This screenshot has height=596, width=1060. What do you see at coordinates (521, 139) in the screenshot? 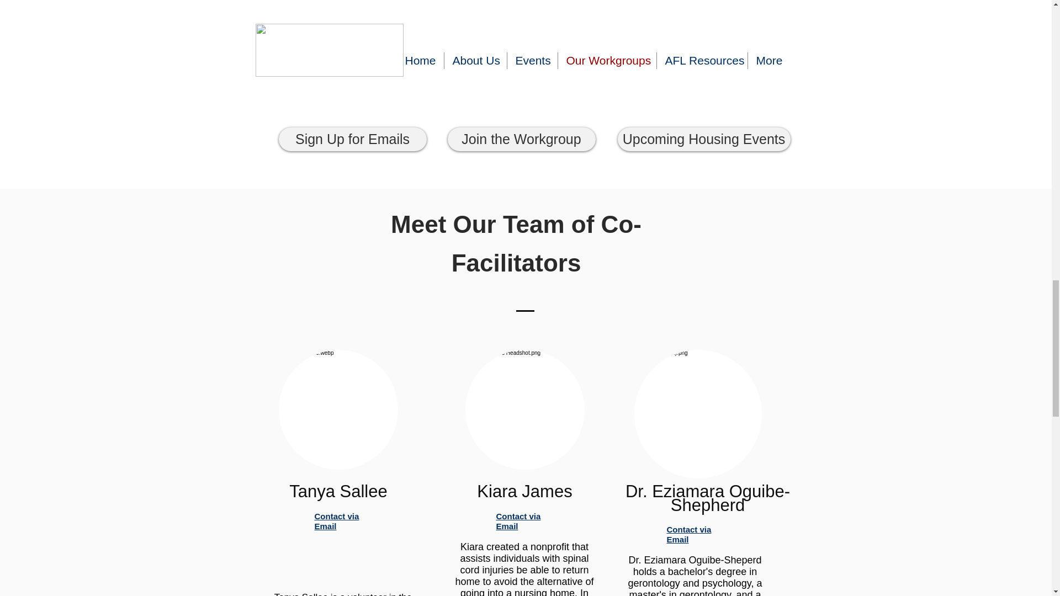
I see `Join the Workgroup` at bounding box center [521, 139].